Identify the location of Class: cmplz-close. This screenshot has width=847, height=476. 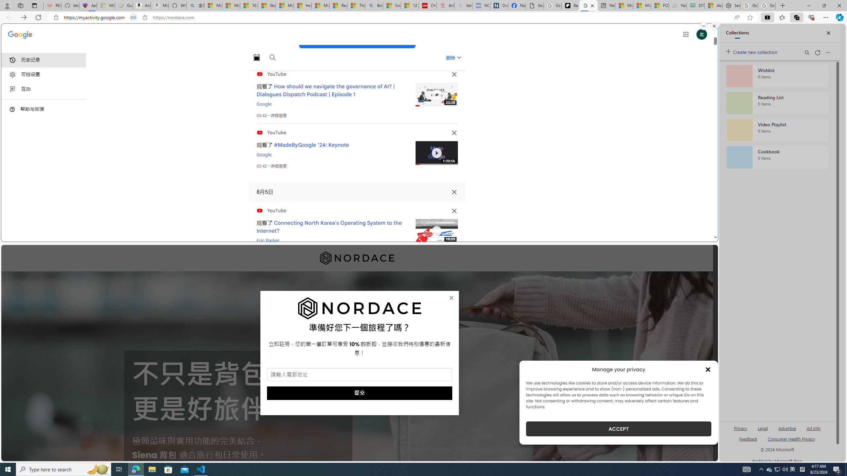
(708, 369).